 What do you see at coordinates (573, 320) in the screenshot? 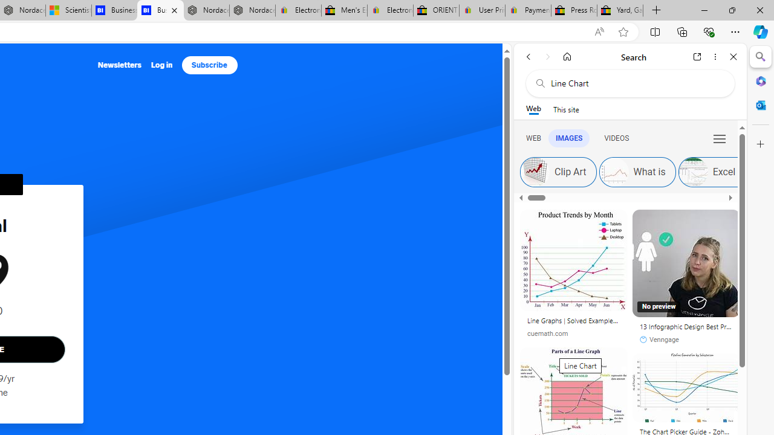
I see `Line Graphs | Solved Examples | Data- Cuemath` at bounding box center [573, 320].